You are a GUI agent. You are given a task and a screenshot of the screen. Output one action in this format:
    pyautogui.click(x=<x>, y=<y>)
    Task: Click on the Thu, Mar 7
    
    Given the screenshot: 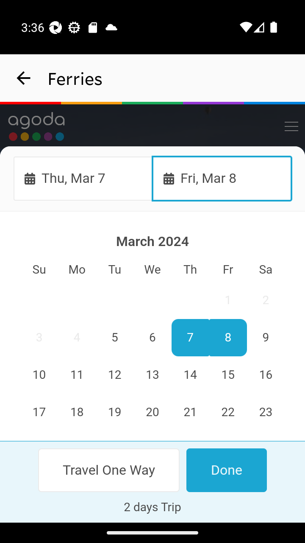 What is the action you would take?
    pyautogui.click(x=83, y=178)
    